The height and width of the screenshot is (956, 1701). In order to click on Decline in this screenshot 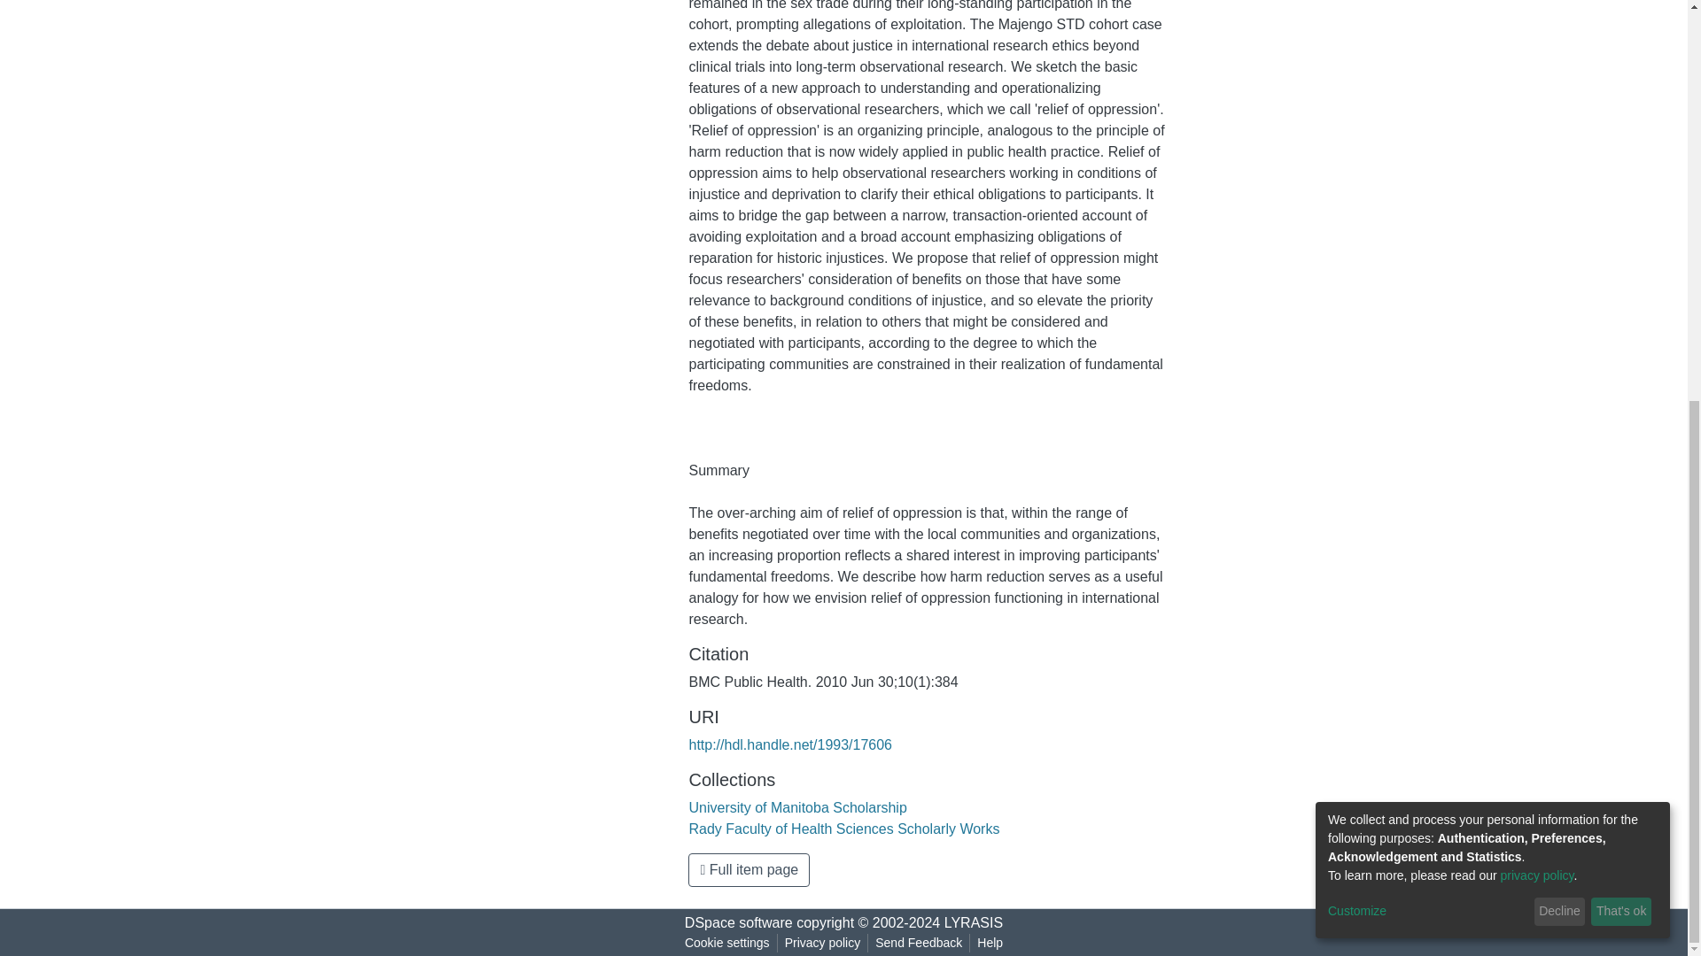, I will do `click(1559, 227)`.